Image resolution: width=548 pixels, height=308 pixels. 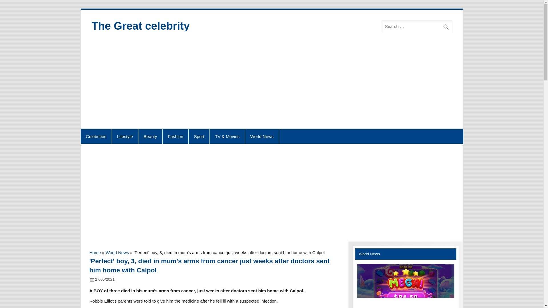 I want to click on World News, so click(x=262, y=136).